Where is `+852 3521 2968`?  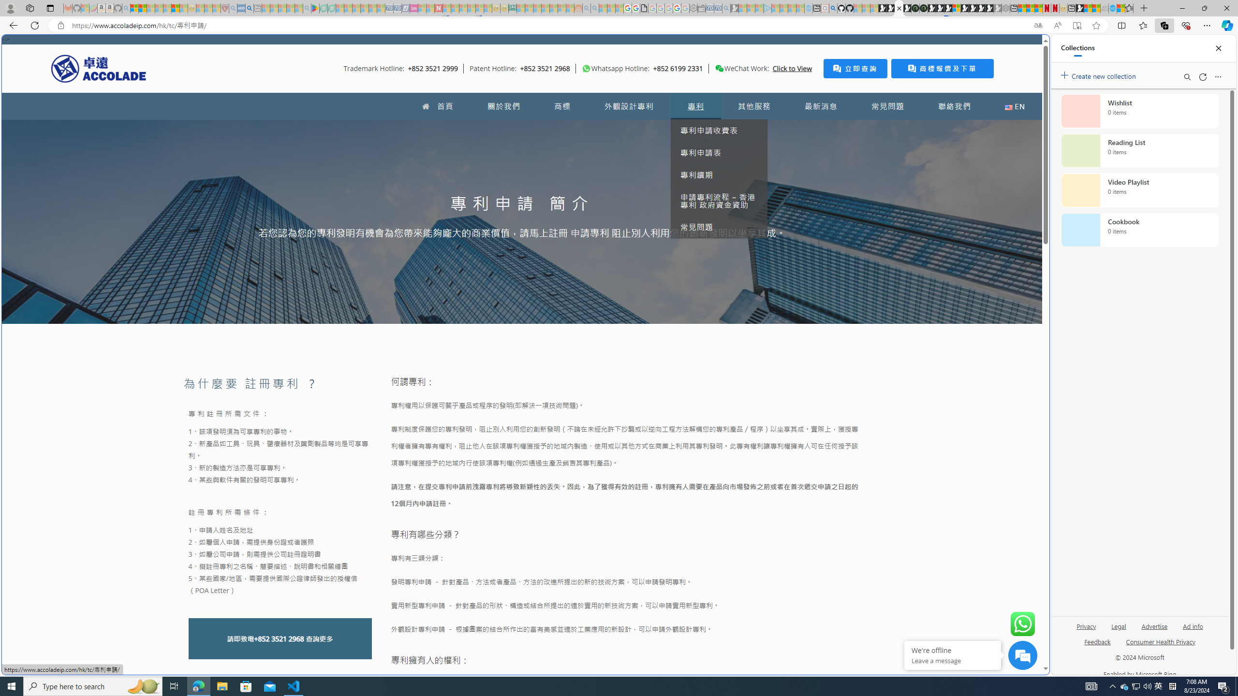 +852 3521 2968 is located at coordinates (279, 639).